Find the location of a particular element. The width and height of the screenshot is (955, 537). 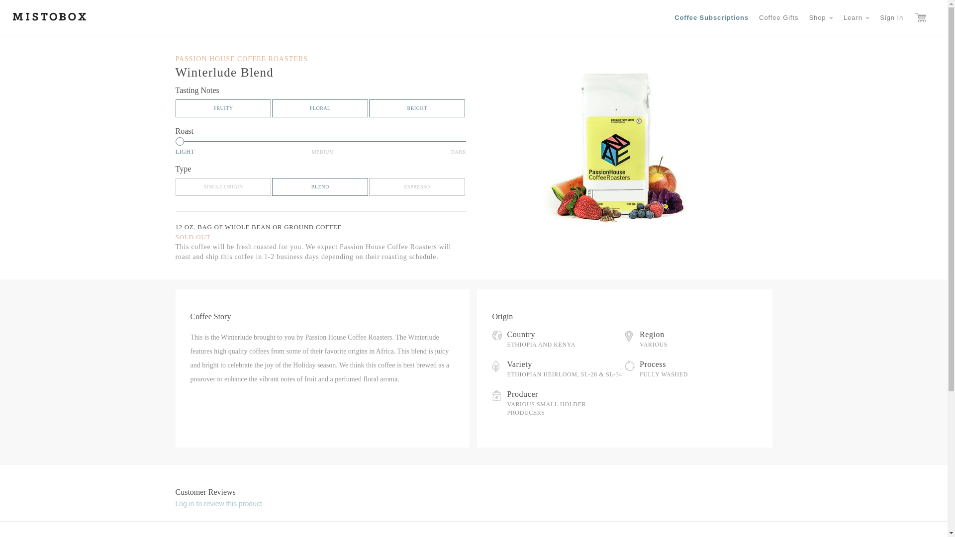

quiz is located at coordinates (711, 17).